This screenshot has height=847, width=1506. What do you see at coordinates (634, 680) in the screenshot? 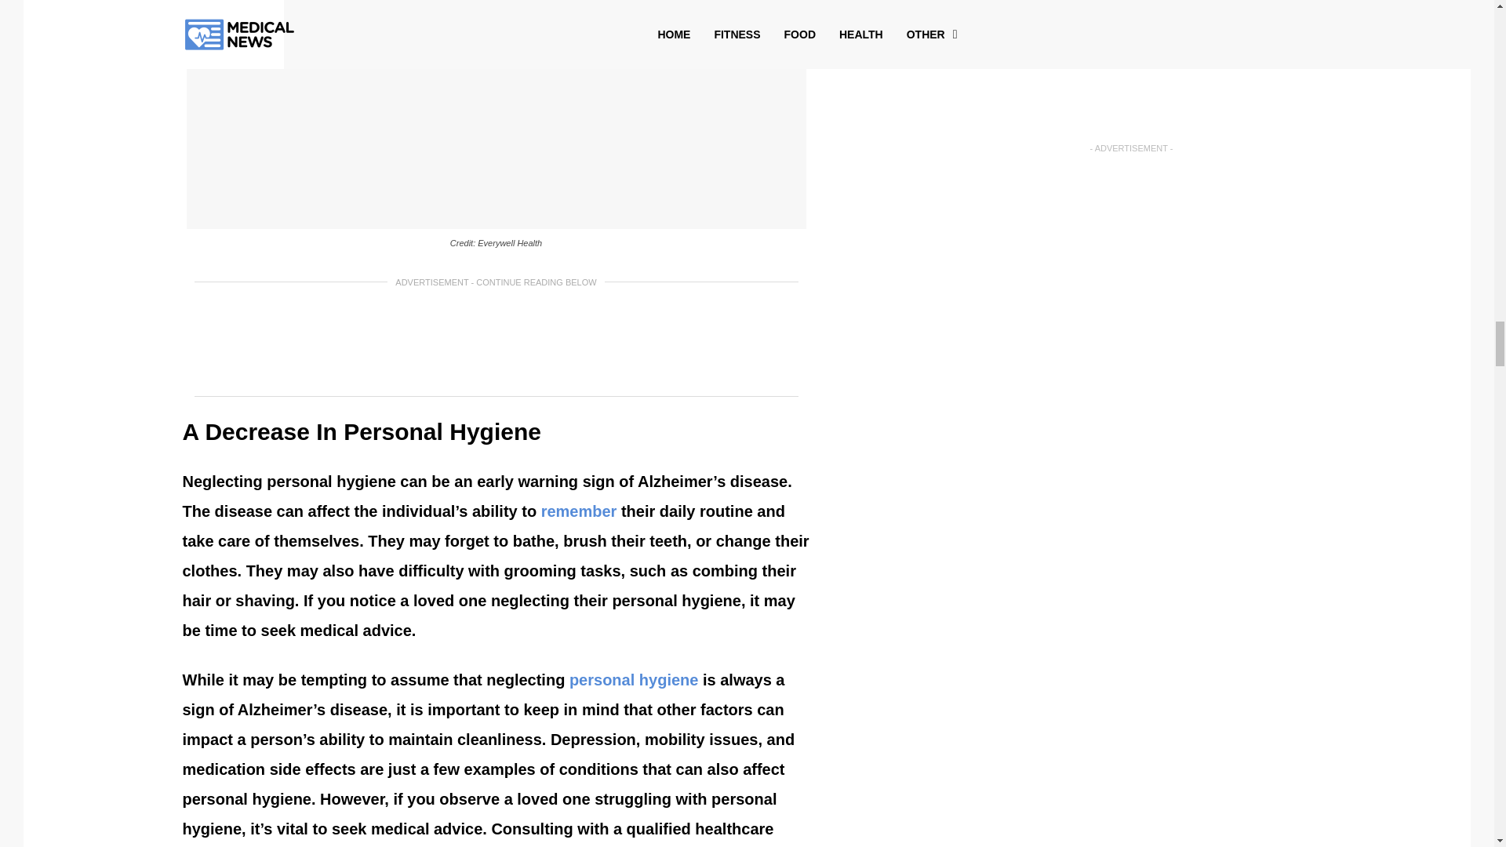
I see `personal hygiene` at bounding box center [634, 680].